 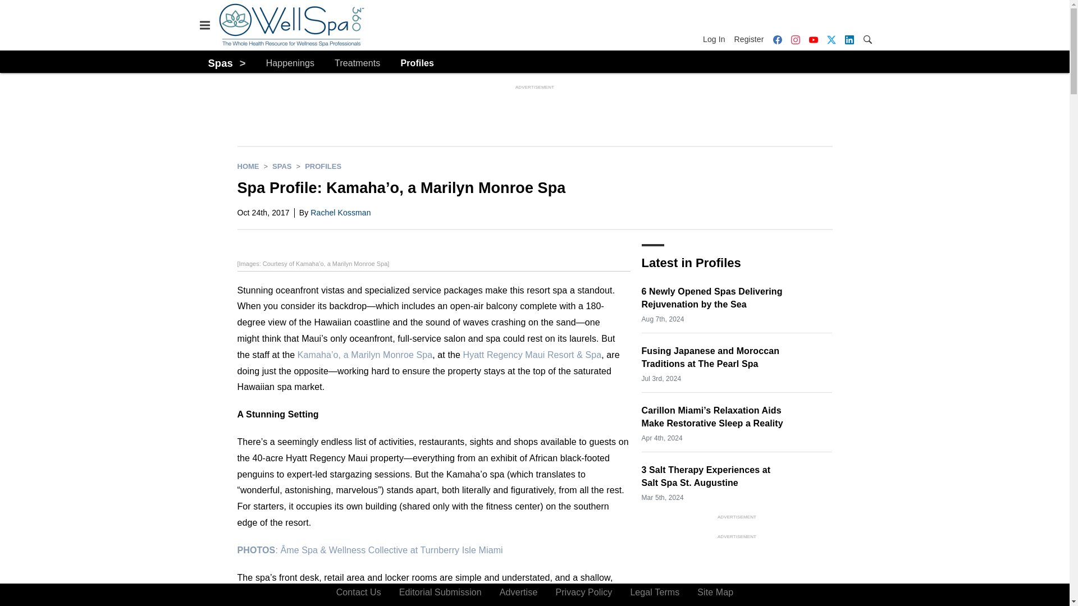 I want to click on Twitter X icon, so click(x=831, y=39).